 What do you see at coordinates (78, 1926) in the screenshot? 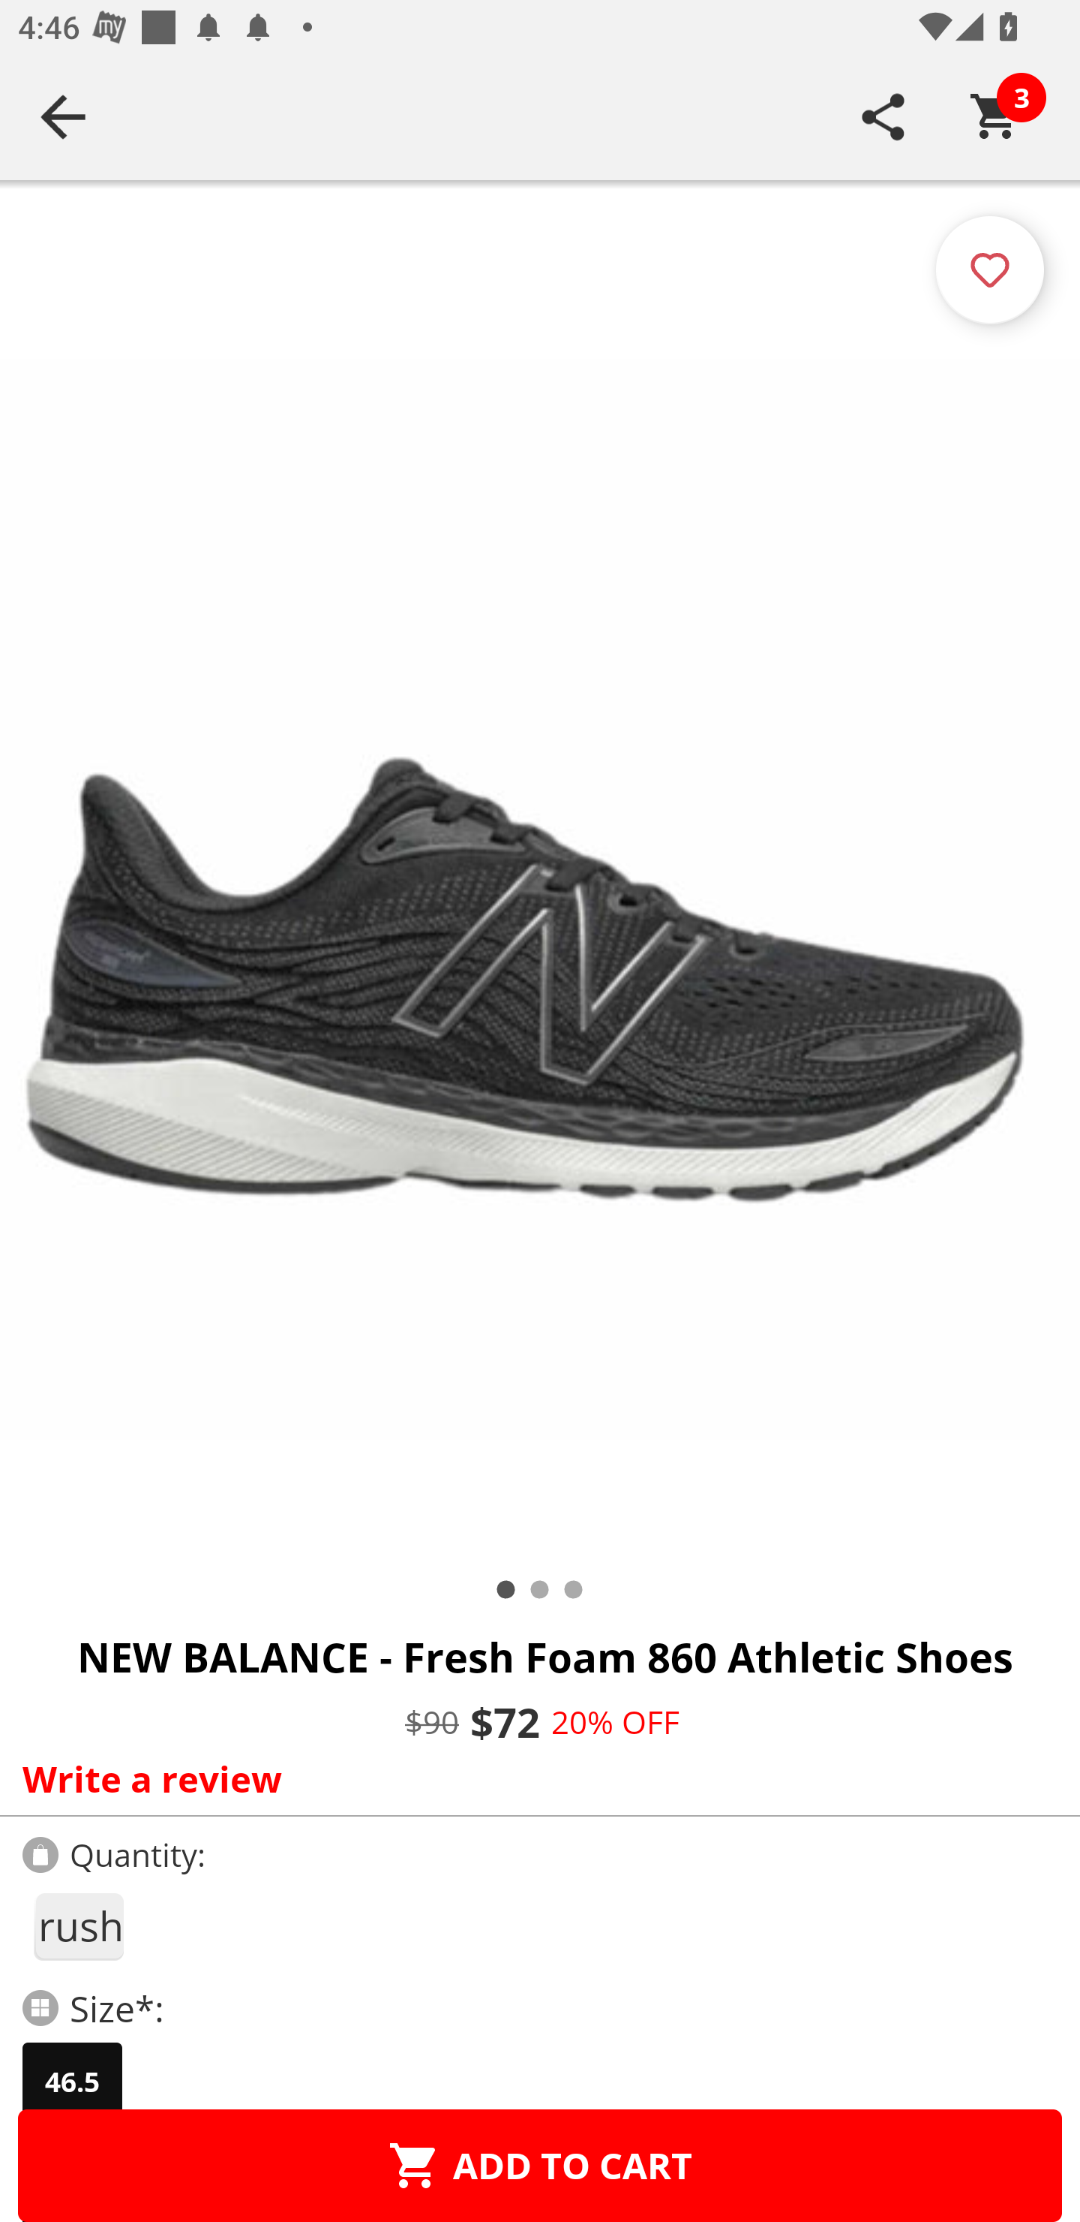
I see `1notebooktoothbrush` at bounding box center [78, 1926].